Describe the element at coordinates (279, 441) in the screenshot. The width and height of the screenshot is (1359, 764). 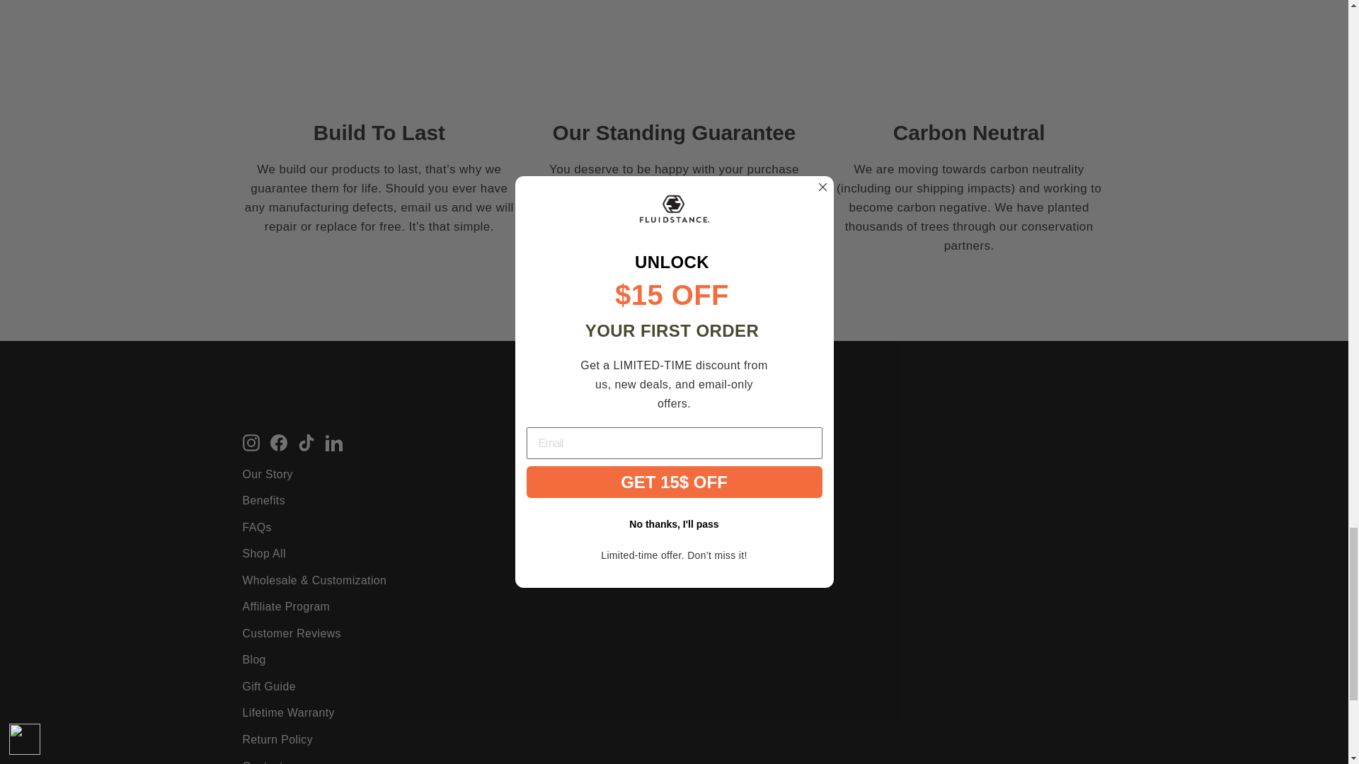
I see `FluidStance on Facebook` at that location.